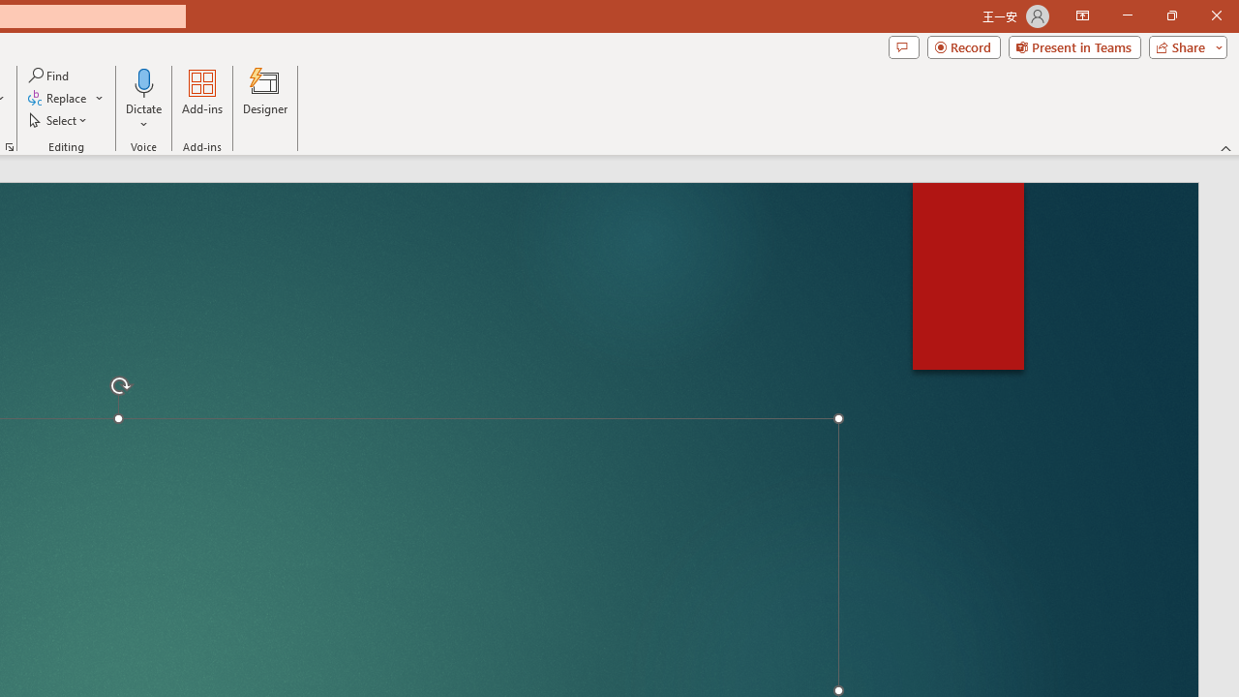 The image size is (1239, 697). What do you see at coordinates (66, 99) in the screenshot?
I see `Replace...` at bounding box center [66, 99].